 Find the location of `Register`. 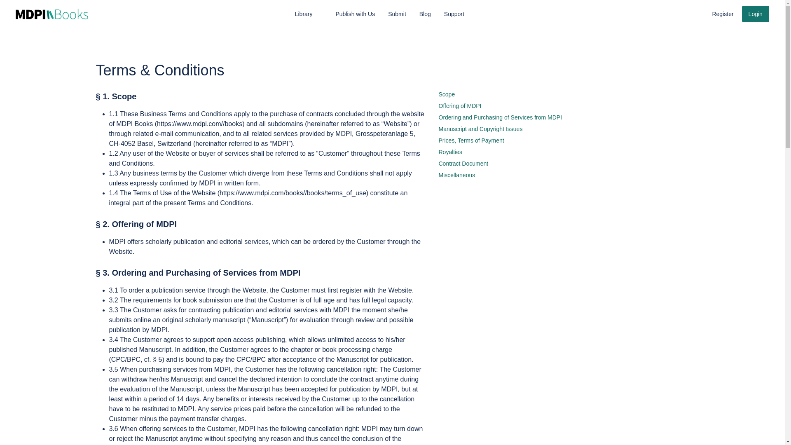

Register is located at coordinates (723, 14).